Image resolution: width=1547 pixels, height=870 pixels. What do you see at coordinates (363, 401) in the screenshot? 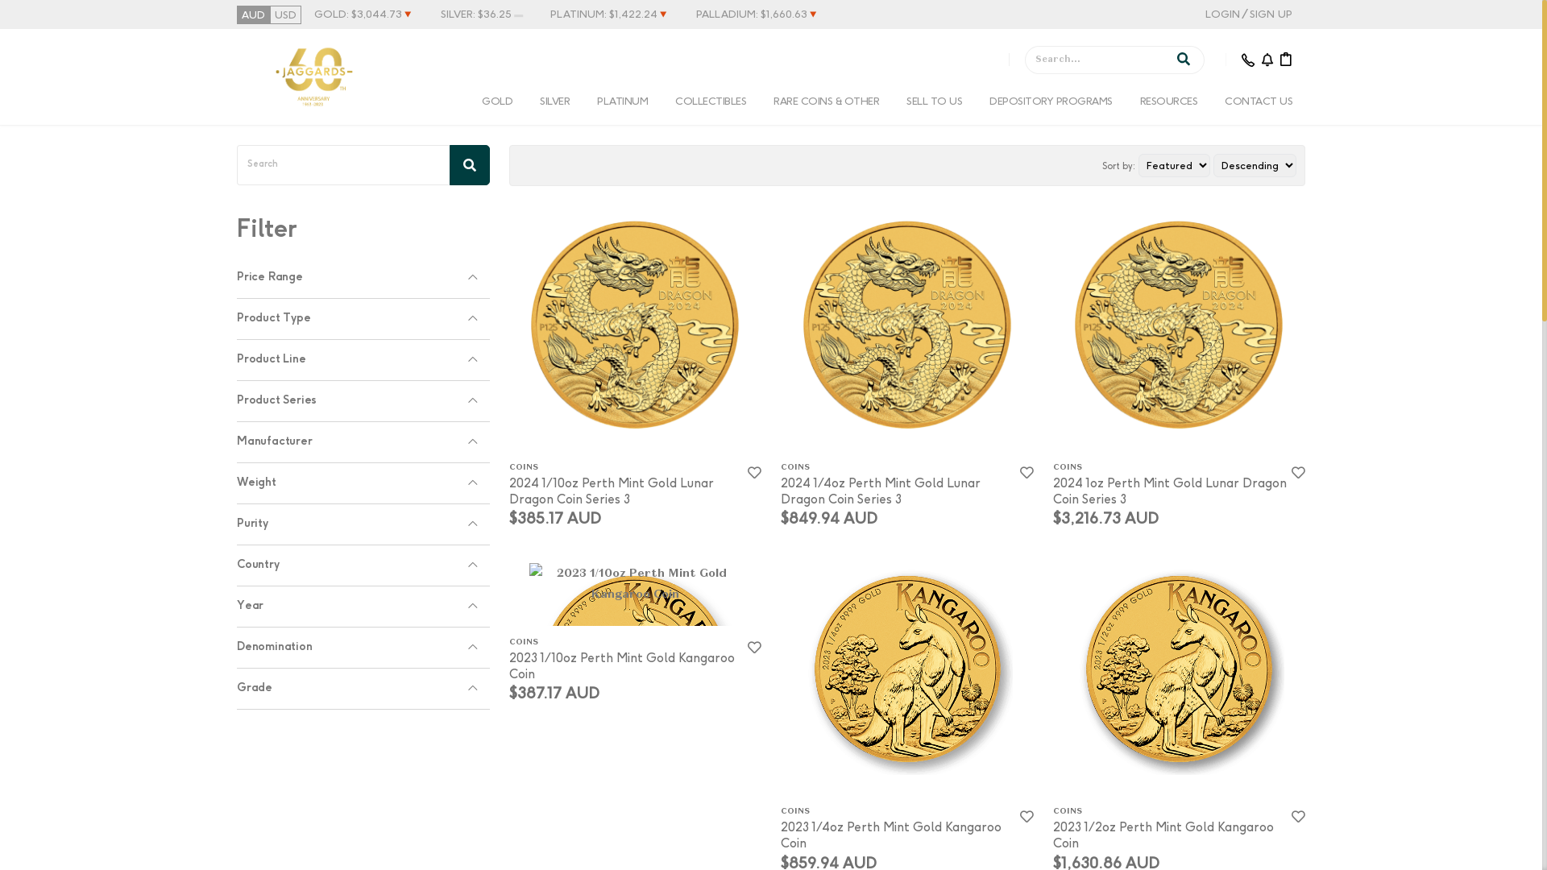
I see `Product Series` at bounding box center [363, 401].